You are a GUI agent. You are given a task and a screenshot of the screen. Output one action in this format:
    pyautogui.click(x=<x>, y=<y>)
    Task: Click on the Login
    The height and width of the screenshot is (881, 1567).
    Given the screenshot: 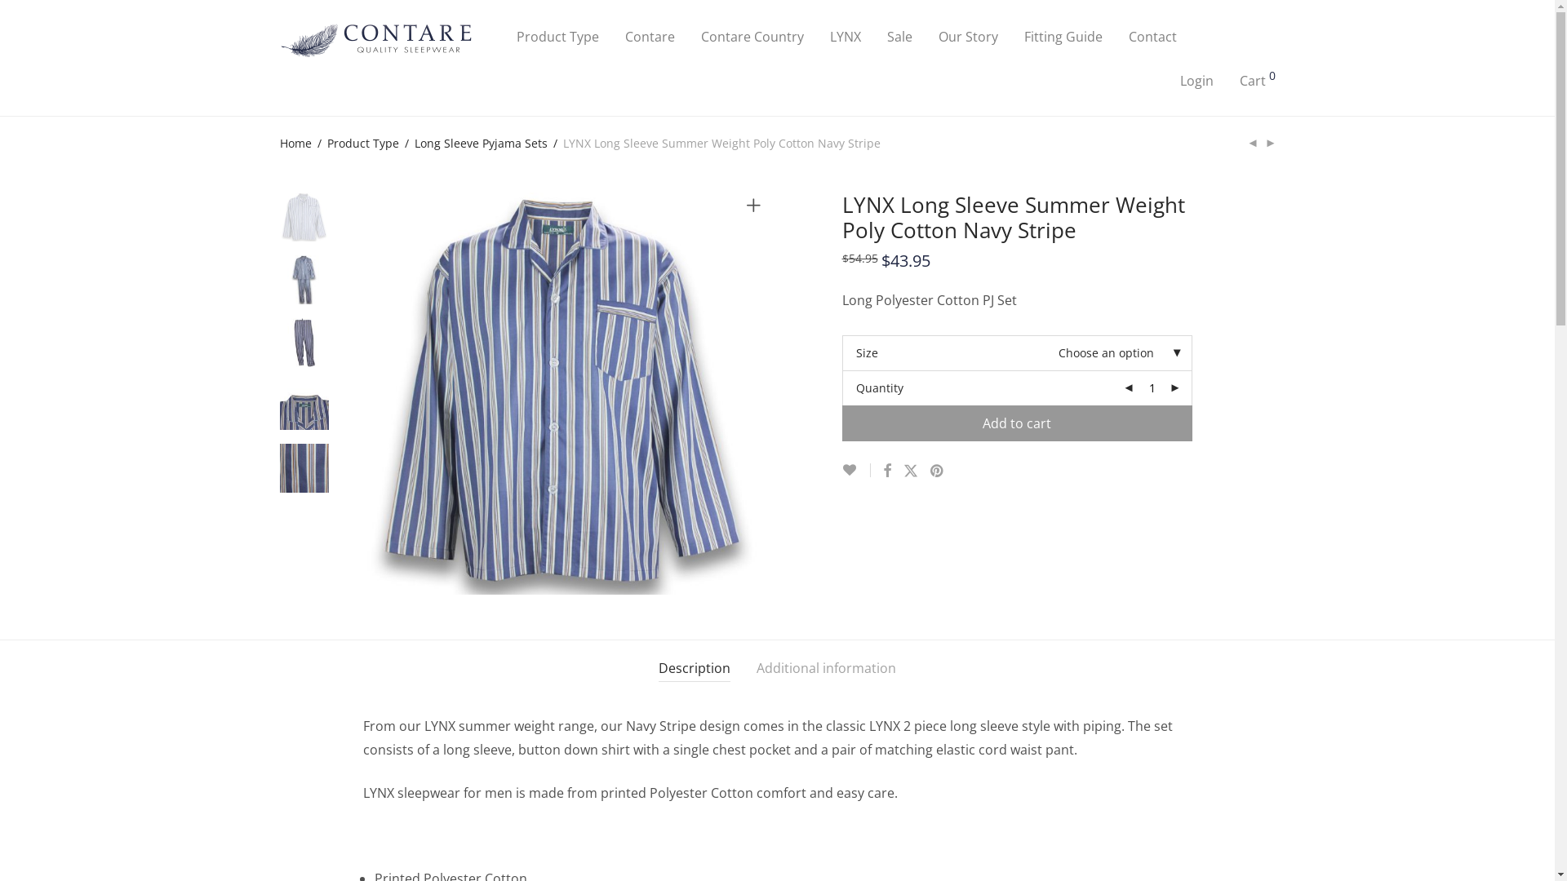 What is the action you would take?
    pyautogui.click(x=1196, y=81)
    